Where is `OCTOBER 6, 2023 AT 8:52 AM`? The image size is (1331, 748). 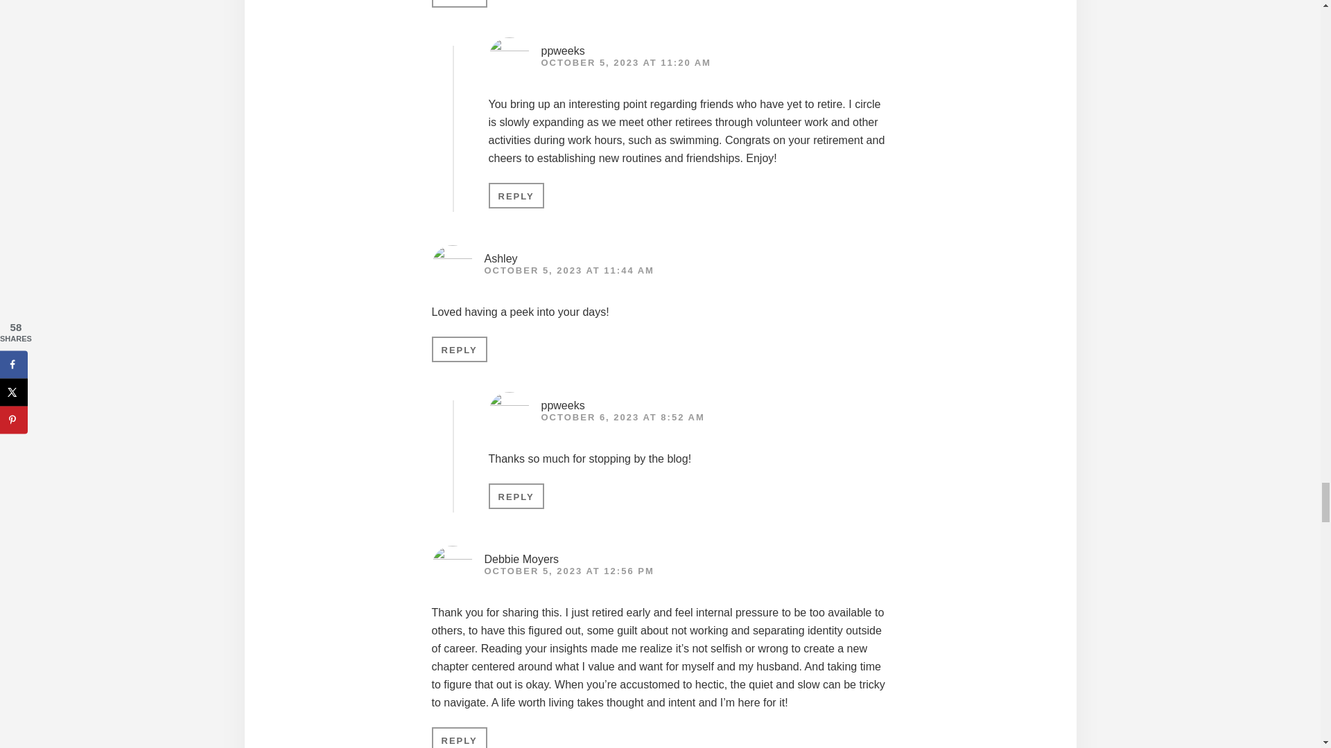
OCTOBER 6, 2023 AT 8:52 AM is located at coordinates (622, 417).